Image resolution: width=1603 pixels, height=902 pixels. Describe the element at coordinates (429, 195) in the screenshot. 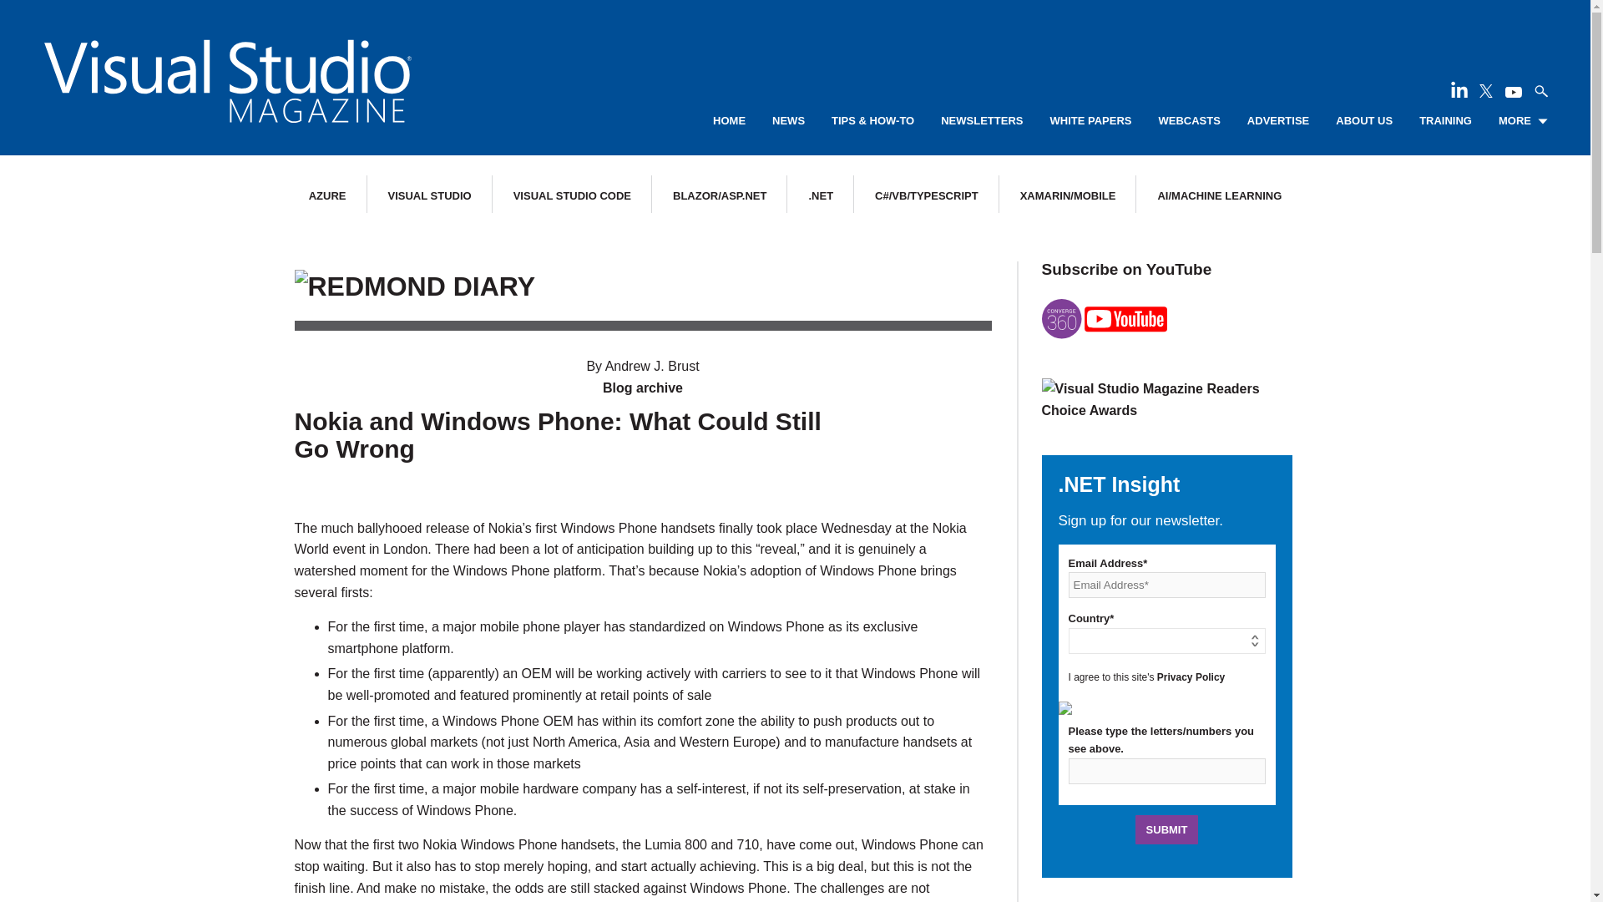

I see `VISUAL STUDIO` at that location.